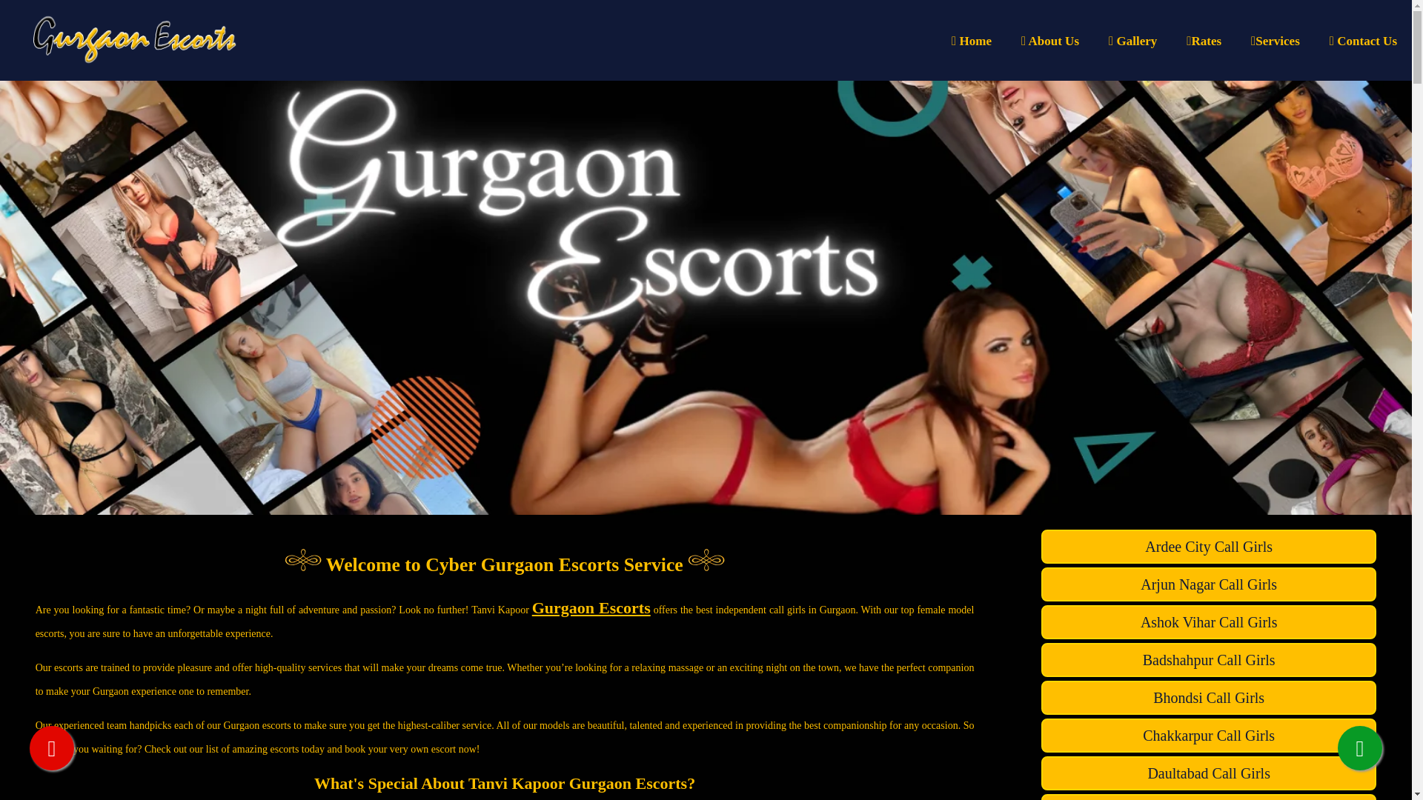 Image resolution: width=1423 pixels, height=800 pixels. What do you see at coordinates (1208, 584) in the screenshot?
I see `Arjun Nagar Call Girls` at bounding box center [1208, 584].